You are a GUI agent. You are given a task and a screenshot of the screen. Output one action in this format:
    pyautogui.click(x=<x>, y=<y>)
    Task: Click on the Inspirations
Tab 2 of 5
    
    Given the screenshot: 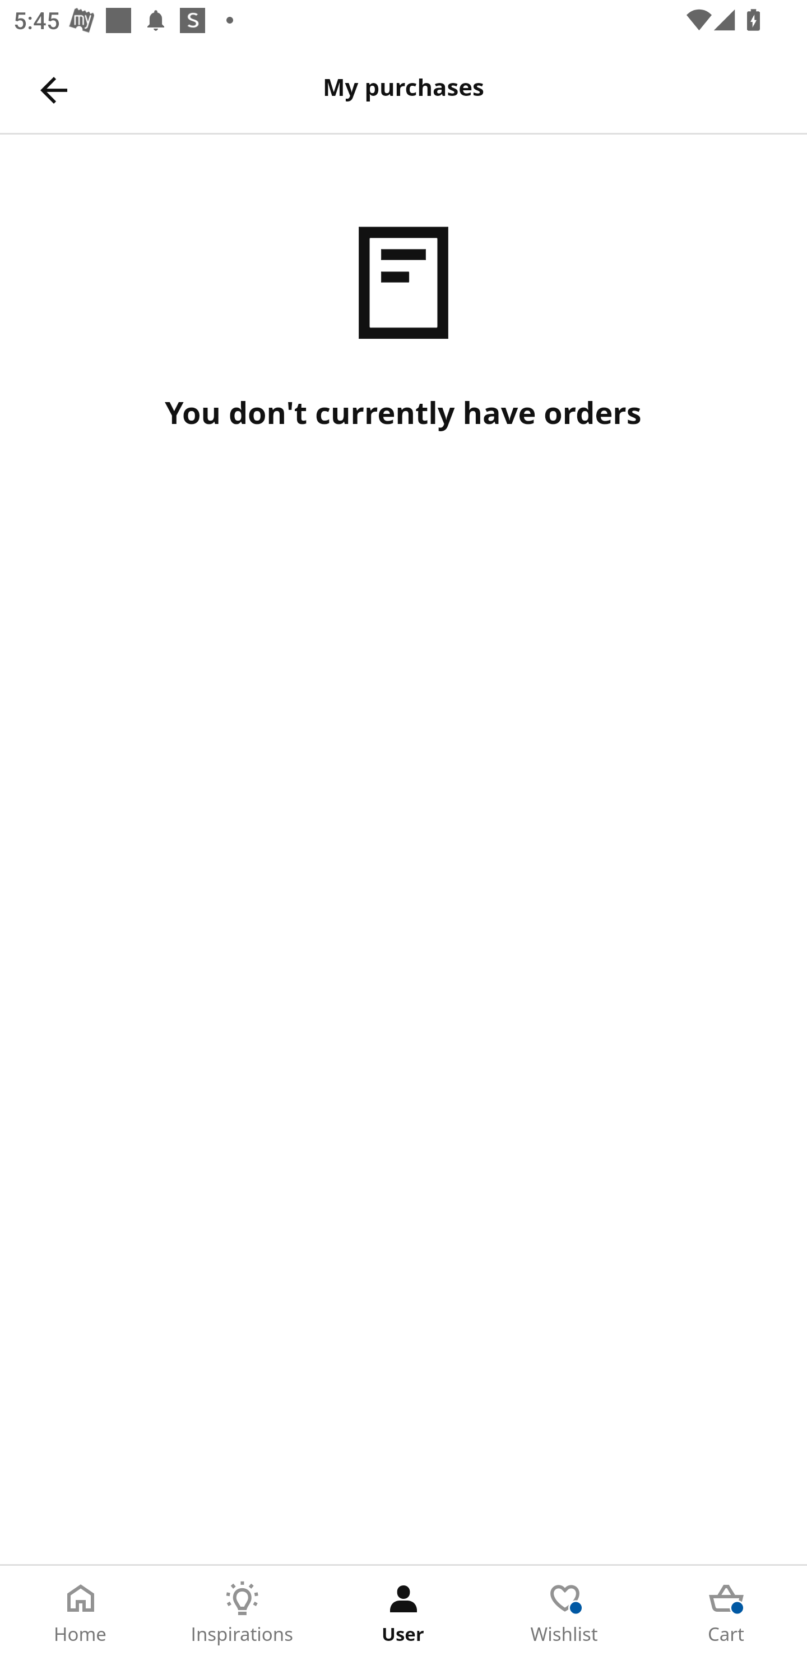 What is the action you would take?
    pyautogui.click(x=242, y=1613)
    